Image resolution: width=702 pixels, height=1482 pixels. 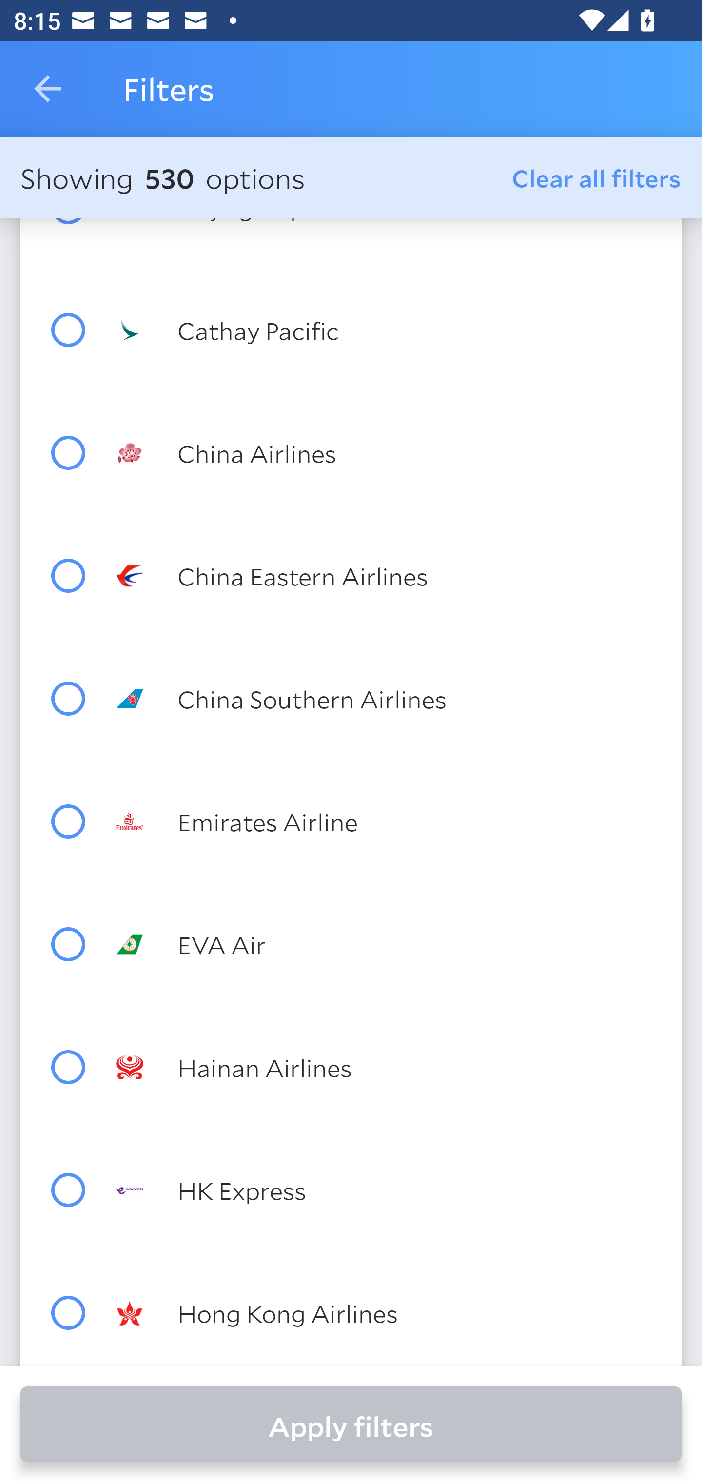 I want to click on China Eastern Airlines, so click(x=385, y=575).